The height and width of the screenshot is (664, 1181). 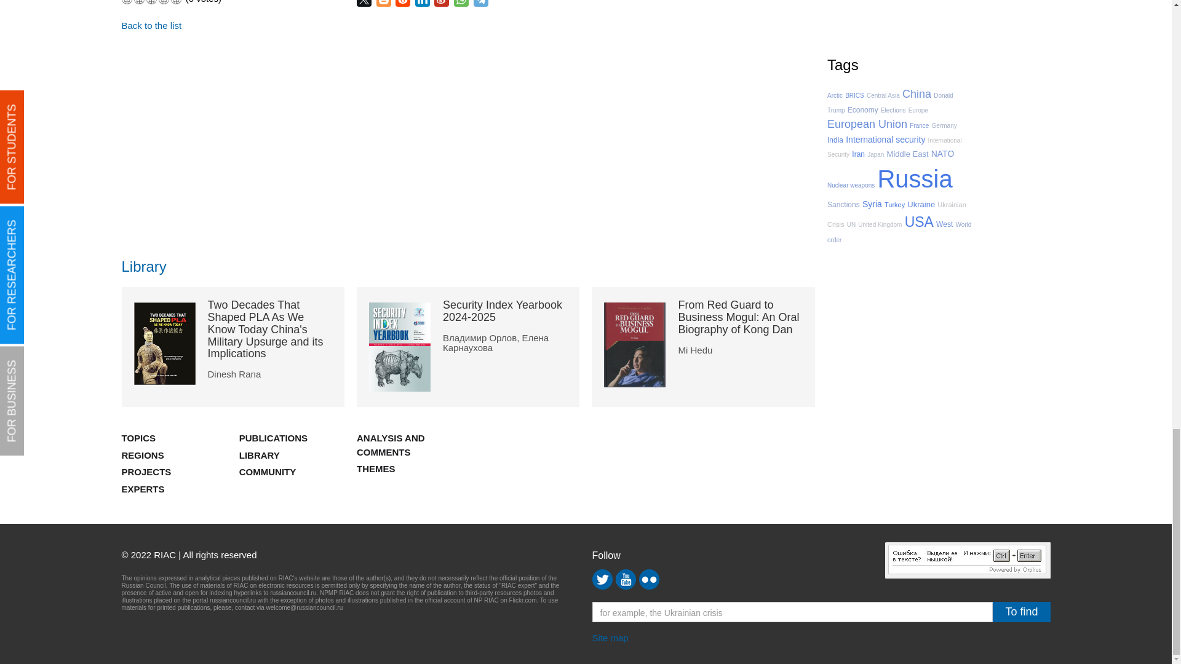 I want to click on I recommend, so click(x=164, y=2).